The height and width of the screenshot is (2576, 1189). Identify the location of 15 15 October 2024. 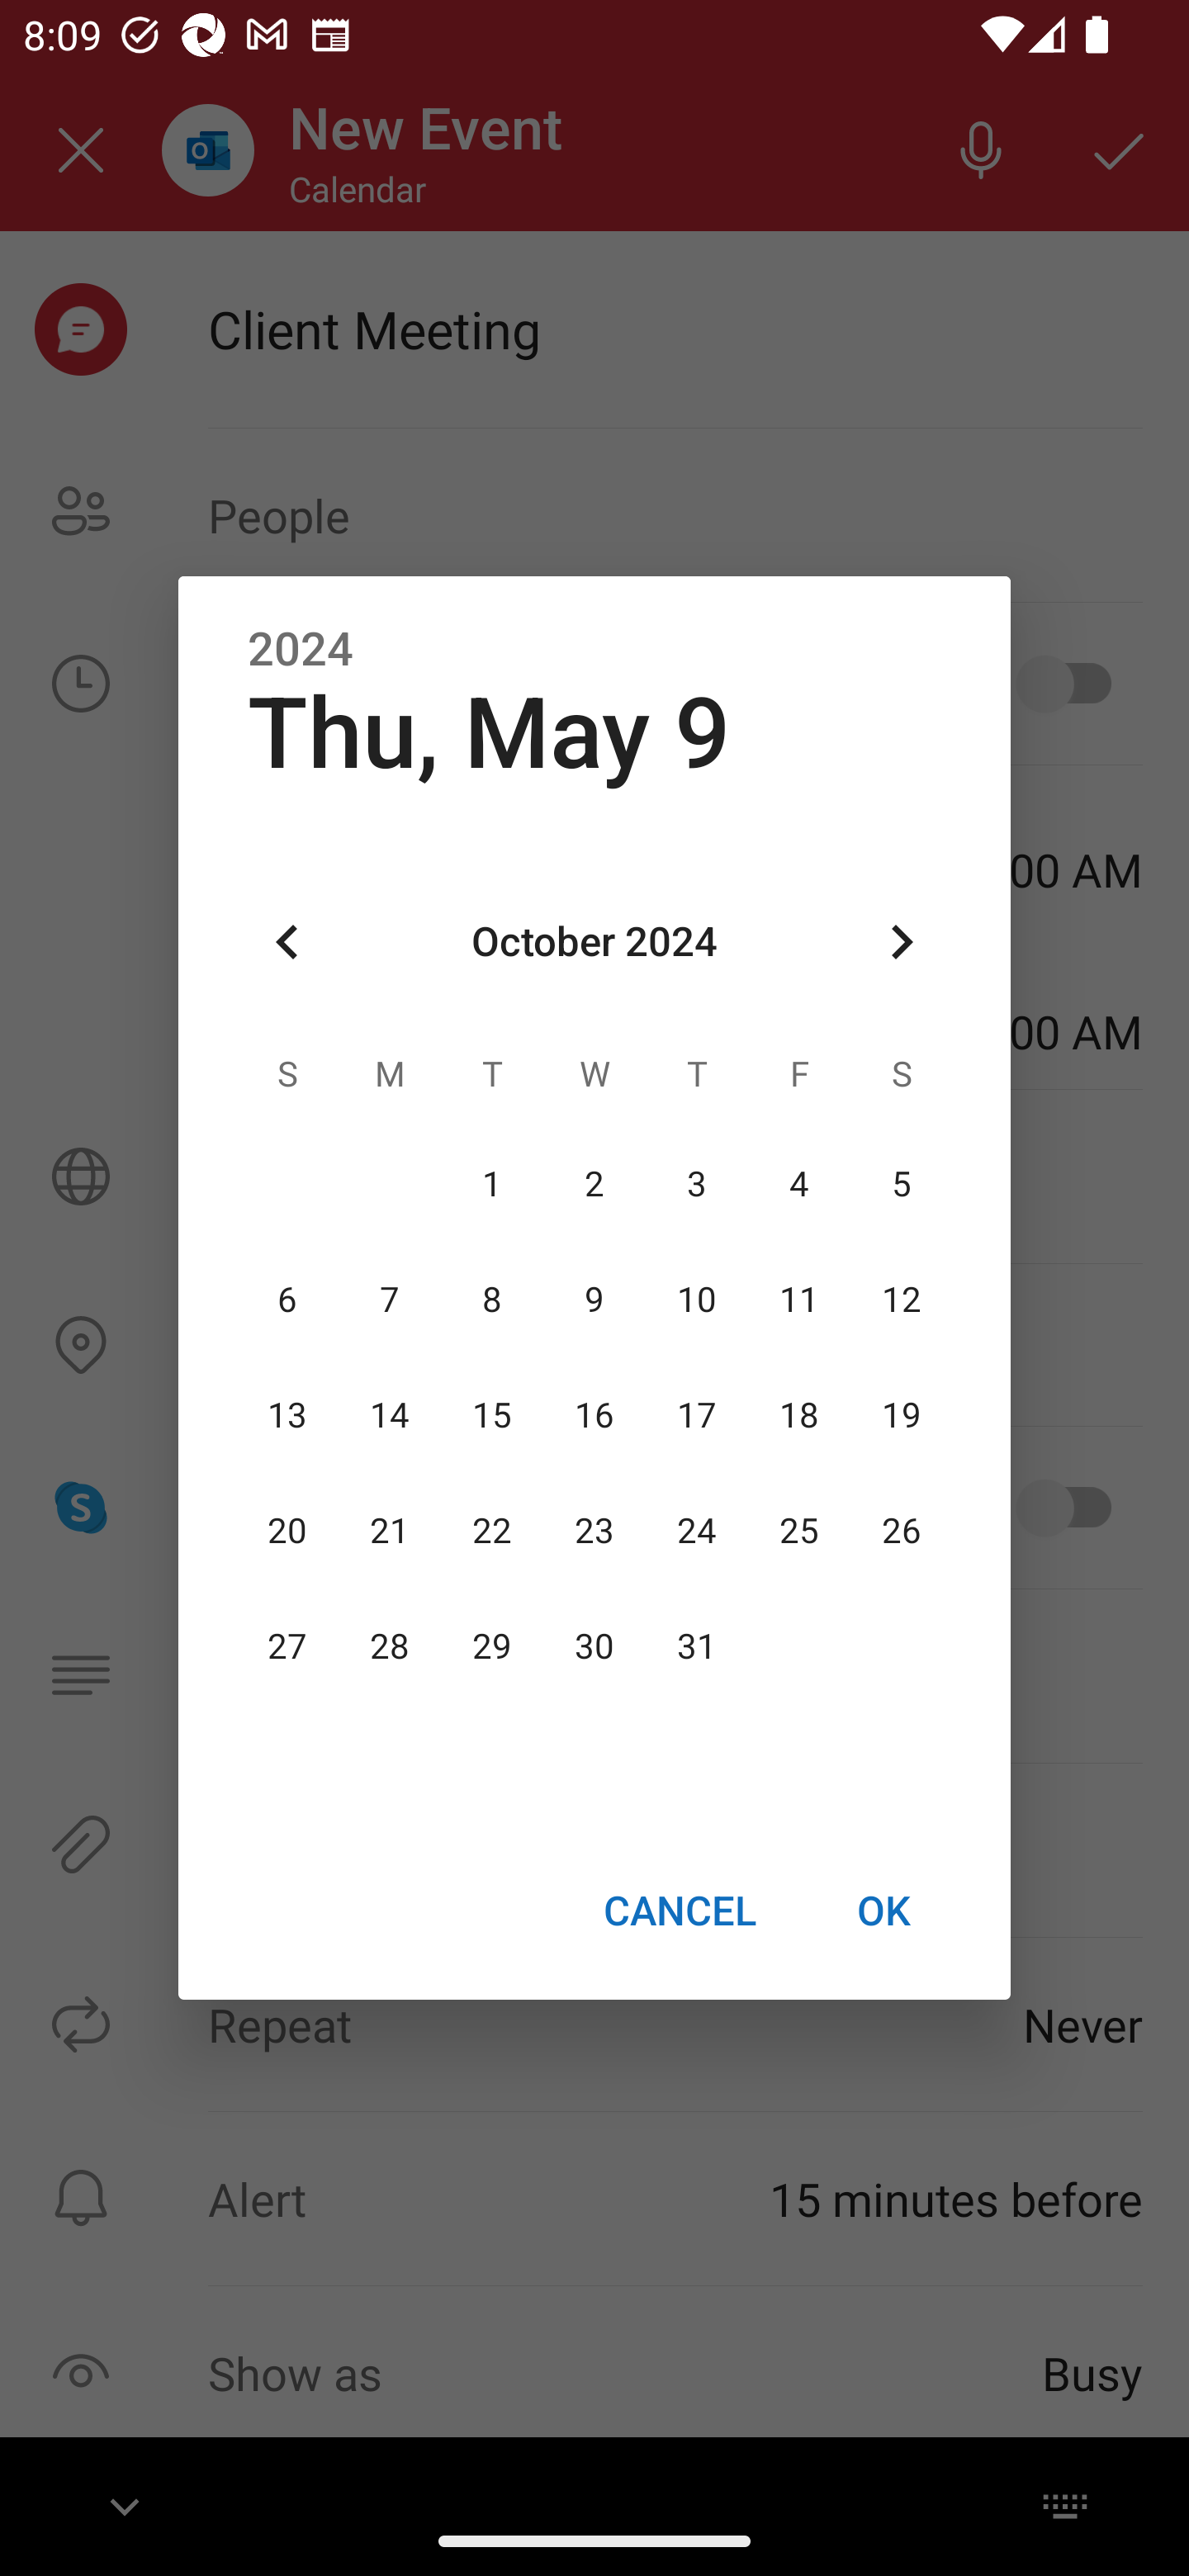
(492, 1415).